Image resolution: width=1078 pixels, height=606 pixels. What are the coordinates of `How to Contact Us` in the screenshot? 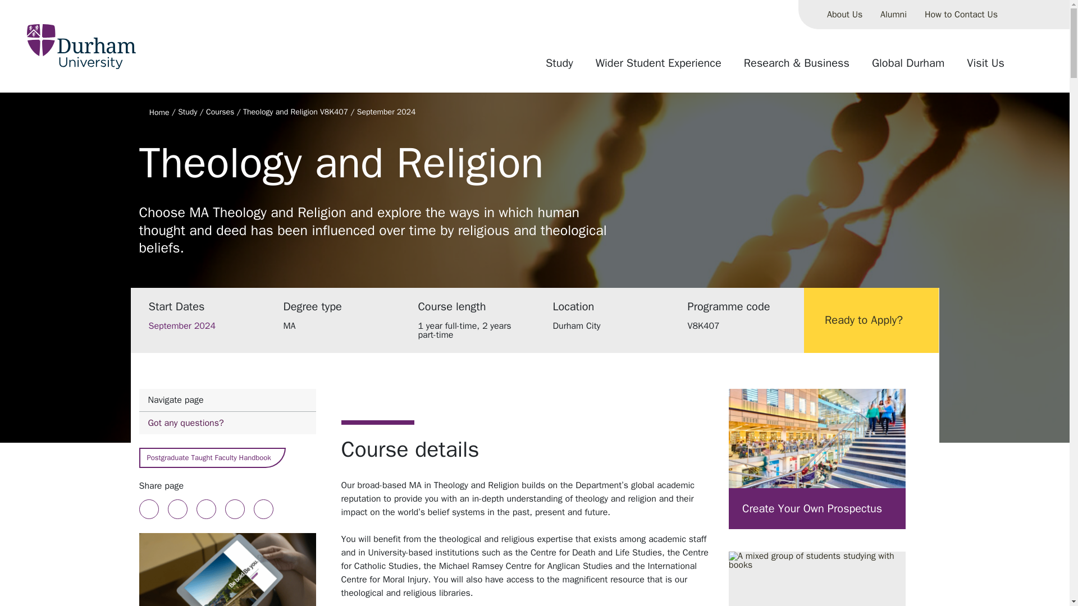 It's located at (961, 15).